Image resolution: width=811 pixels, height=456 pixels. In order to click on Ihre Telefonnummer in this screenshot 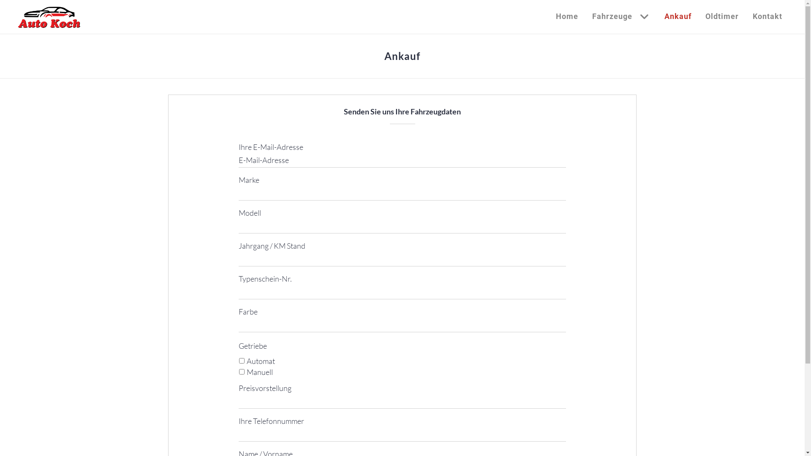, I will do `click(402, 434)`.